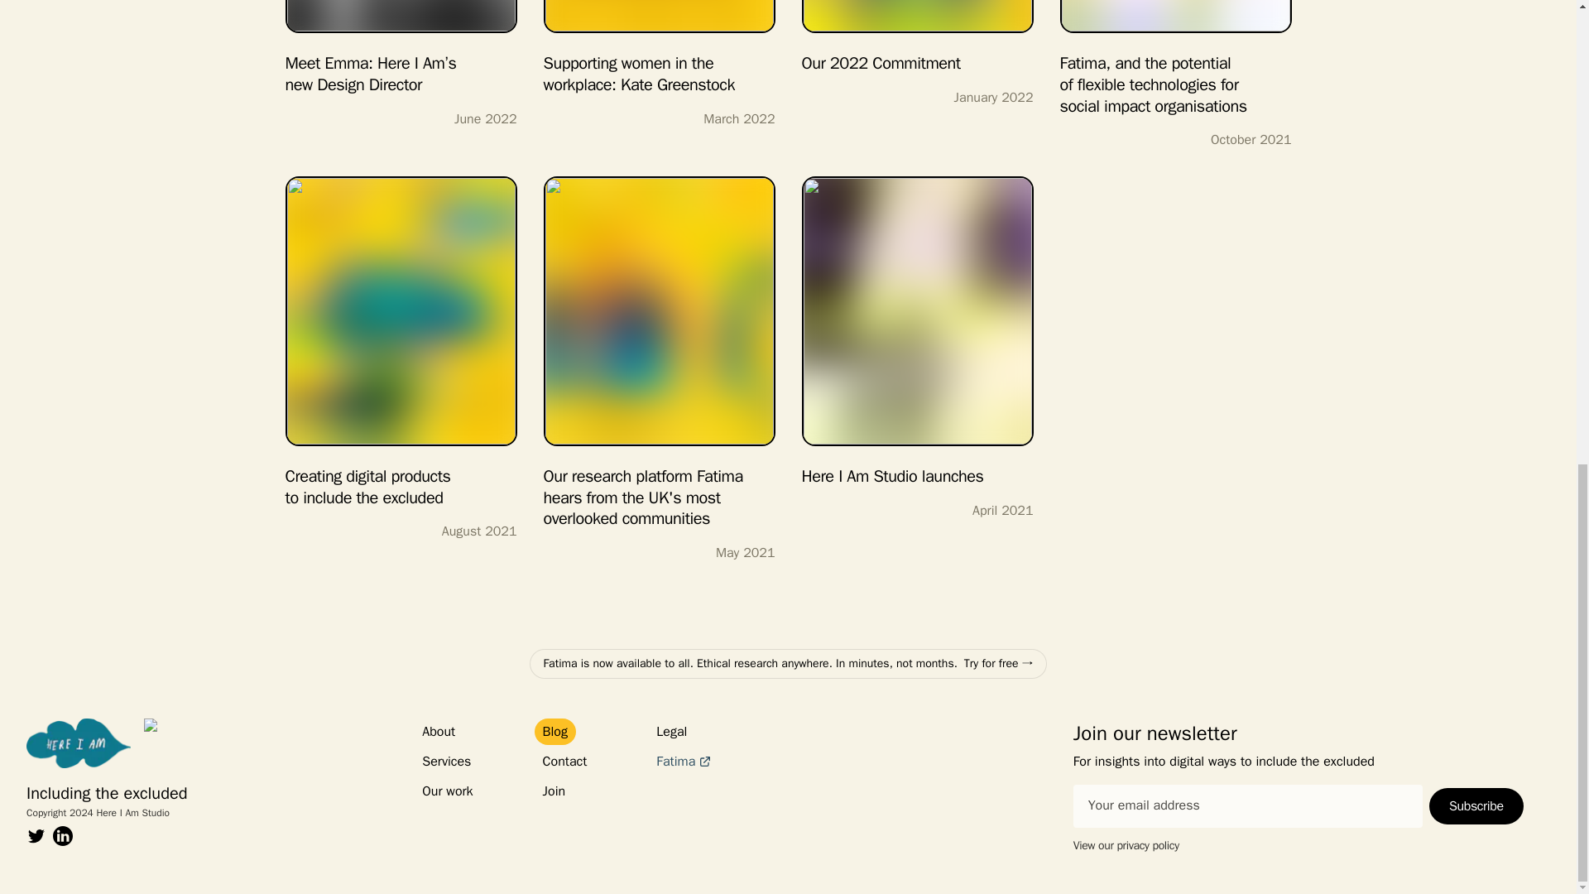 This screenshot has width=1589, height=894. What do you see at coordinates (659, 47) in the screenshot?
I see `Supporting women in the workplace: Kate Greenstock` at bounding box center [659, 47].